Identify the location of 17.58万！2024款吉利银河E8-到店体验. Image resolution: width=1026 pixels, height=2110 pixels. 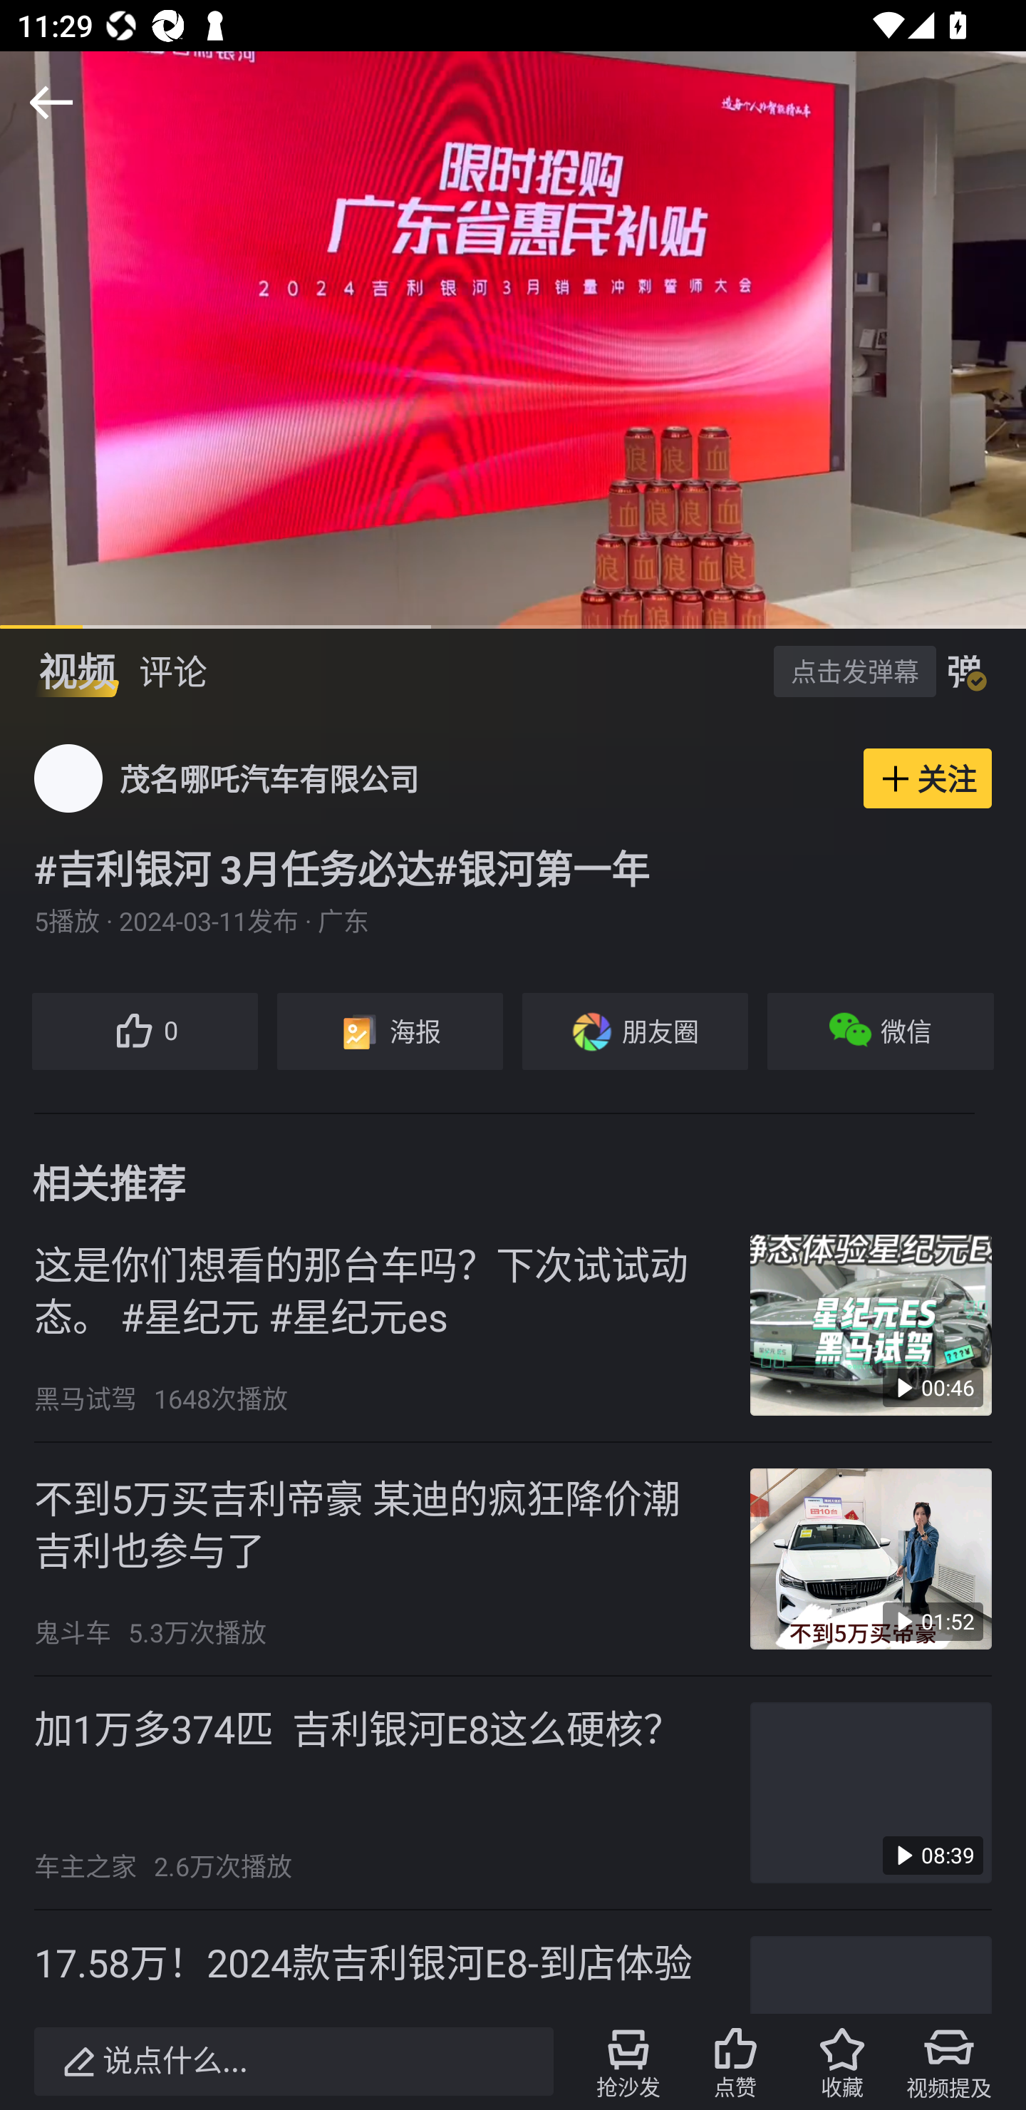
(513, 1960).